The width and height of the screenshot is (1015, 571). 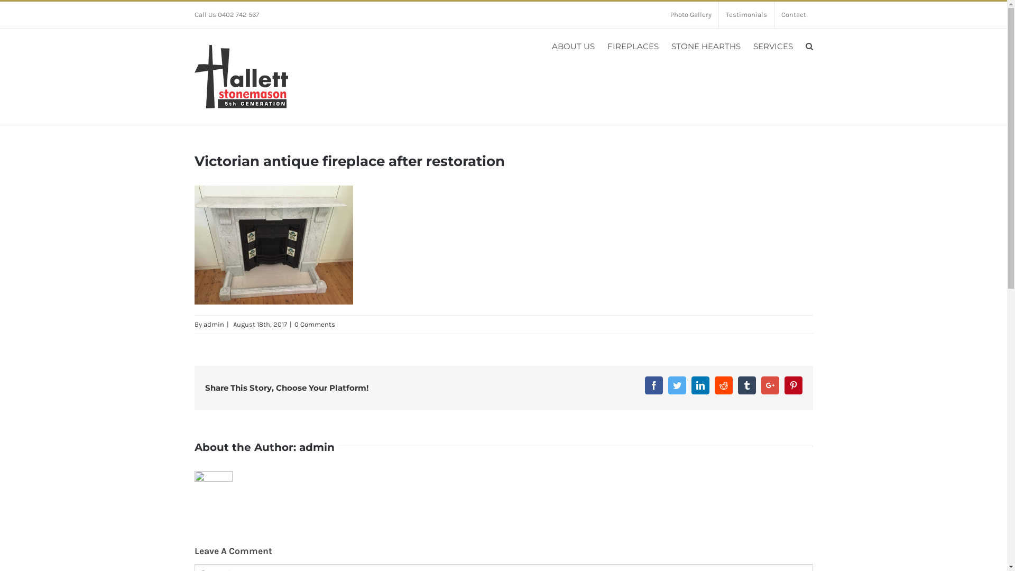 What do you see at coordinates (793, 385) in the screenshot?
I see `Pinterest` at bounding box center [793, 385].